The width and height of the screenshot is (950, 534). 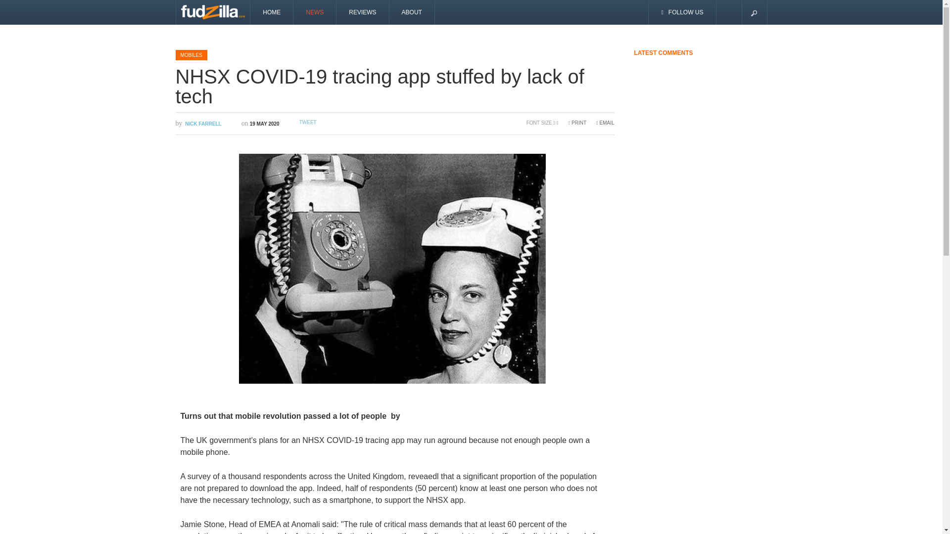 I want to click on FOLLOW US, so click(x=682, y=12).